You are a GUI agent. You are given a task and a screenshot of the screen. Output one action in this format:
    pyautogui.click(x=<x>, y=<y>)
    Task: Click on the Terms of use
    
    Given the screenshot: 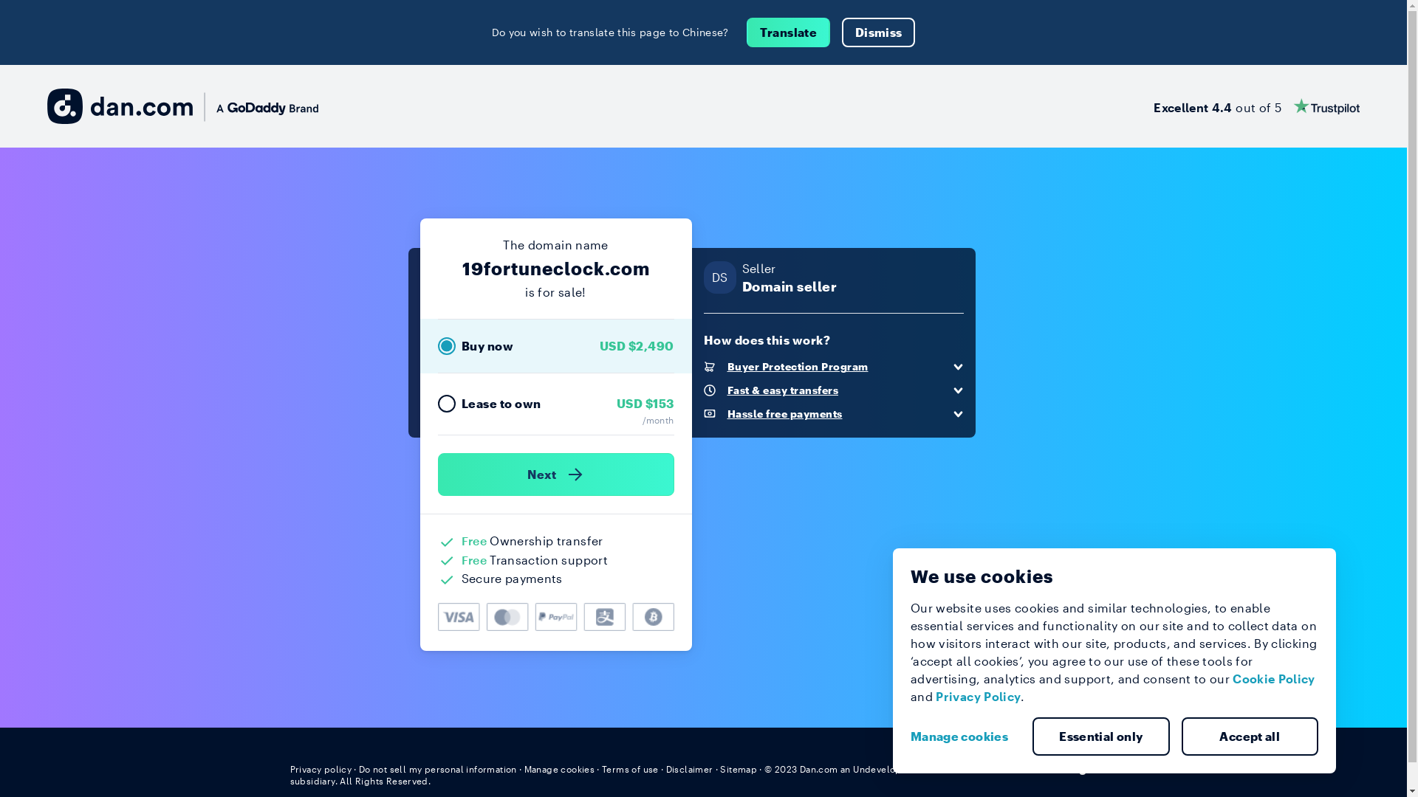 What is the action you would take?
    pyautogui.click(x=631, y=769)
    